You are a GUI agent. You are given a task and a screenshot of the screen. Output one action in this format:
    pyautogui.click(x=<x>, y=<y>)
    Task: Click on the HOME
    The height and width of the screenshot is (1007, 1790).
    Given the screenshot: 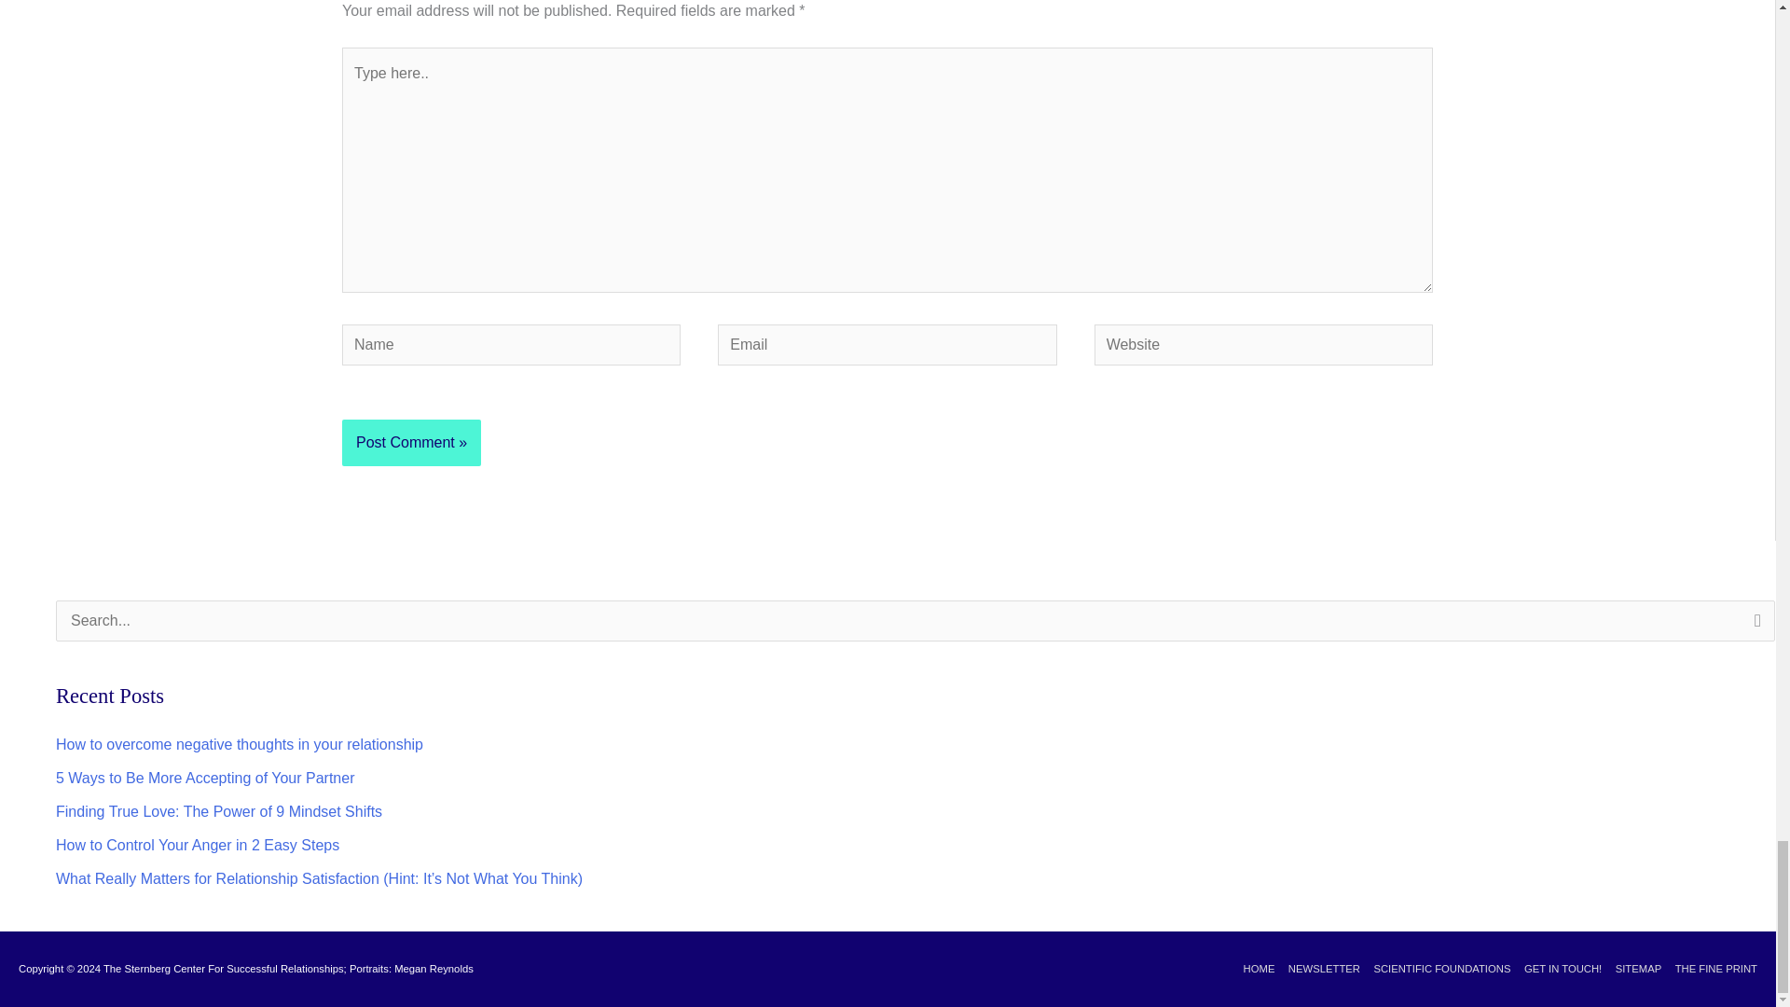 What is the action you would take?
    pyautogui.click(x=1253, y=968)
    